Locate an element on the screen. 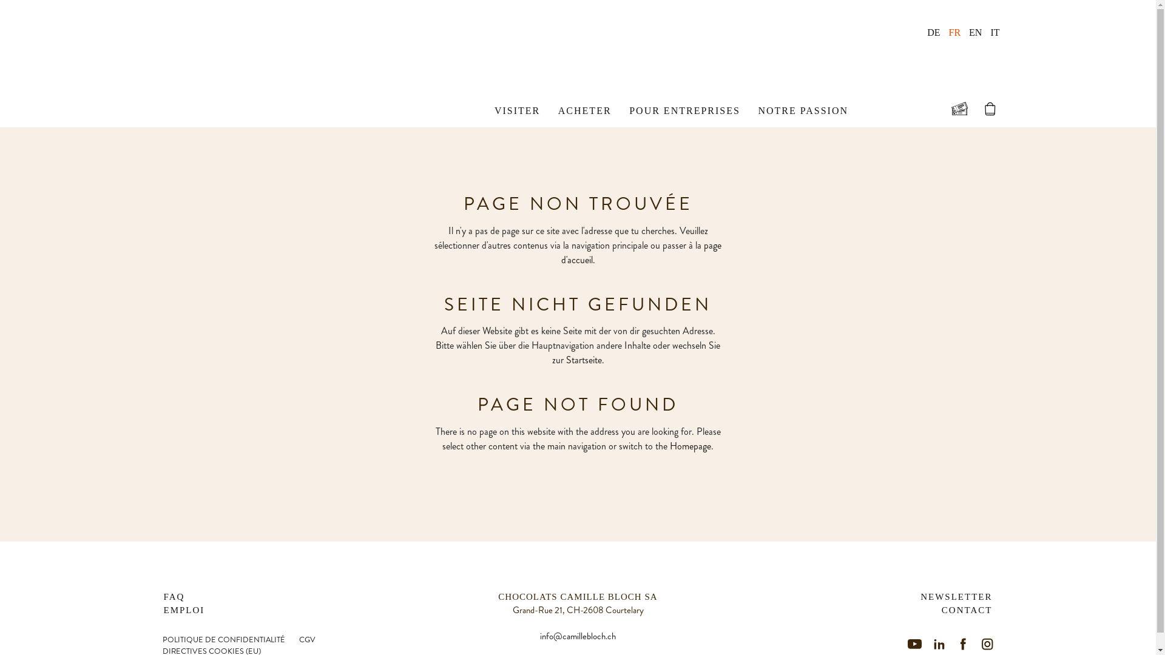 This screenshot has width=1165, height=655. info@camillebloch.ch is located at coordinates (578, 636).